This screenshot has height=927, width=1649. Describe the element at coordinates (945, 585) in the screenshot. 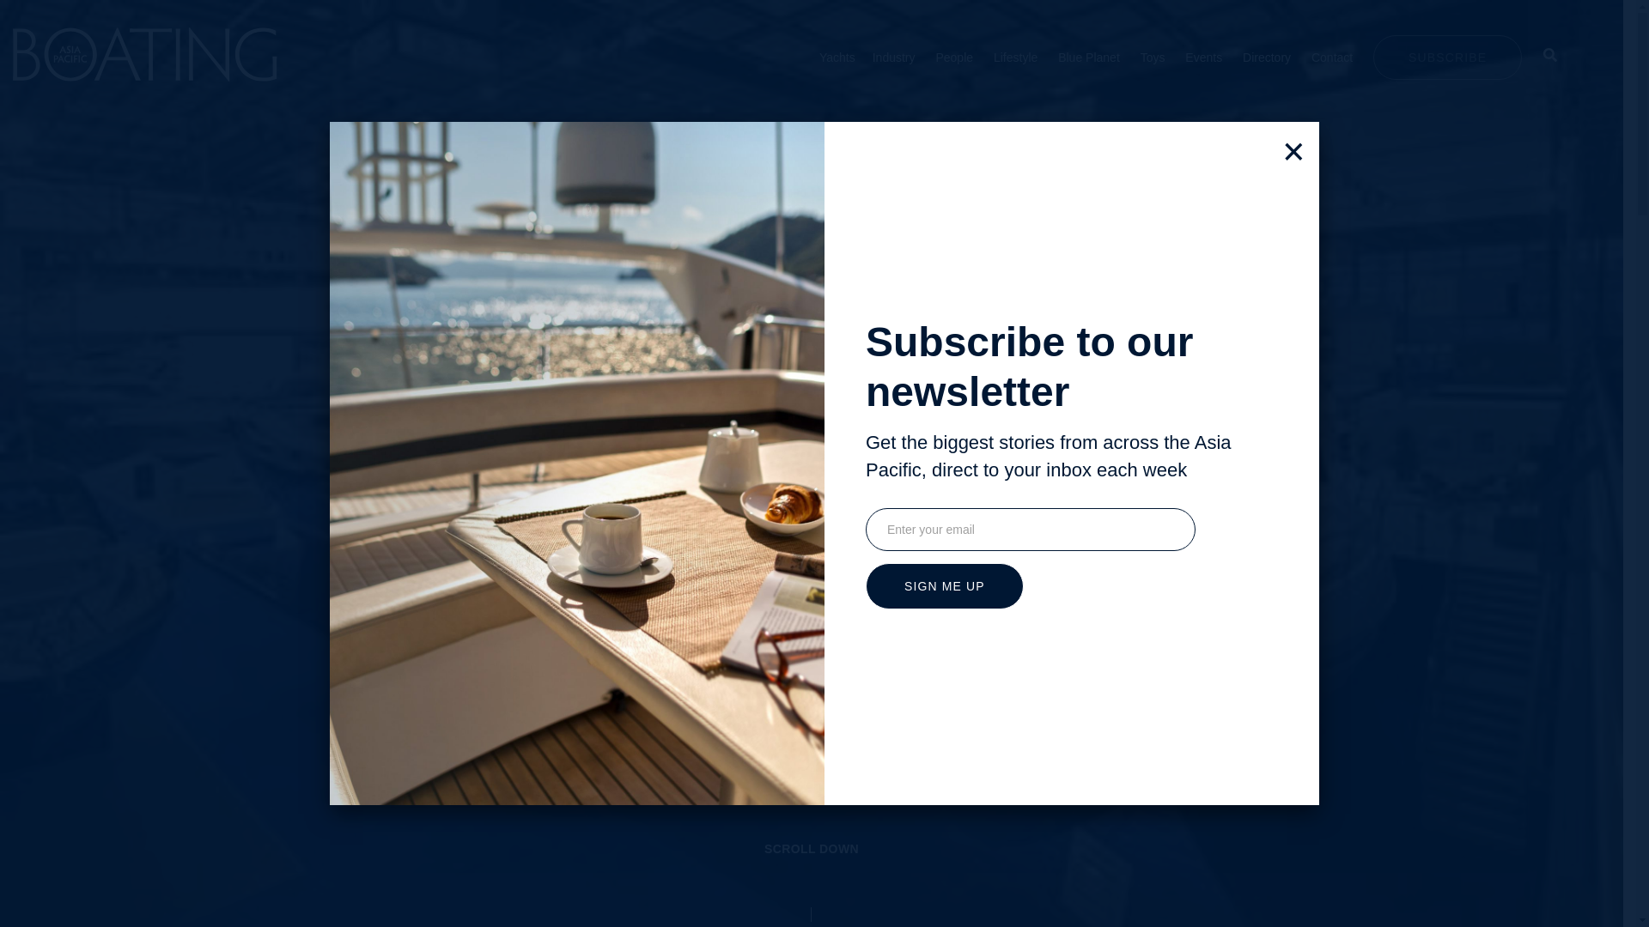

I see `Sign me up` at that location.